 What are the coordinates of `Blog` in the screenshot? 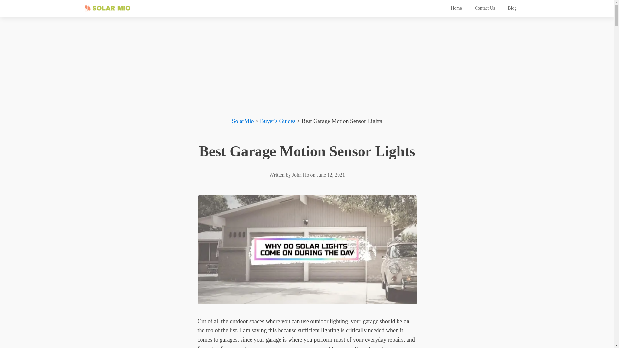 It's located at (512, 8).